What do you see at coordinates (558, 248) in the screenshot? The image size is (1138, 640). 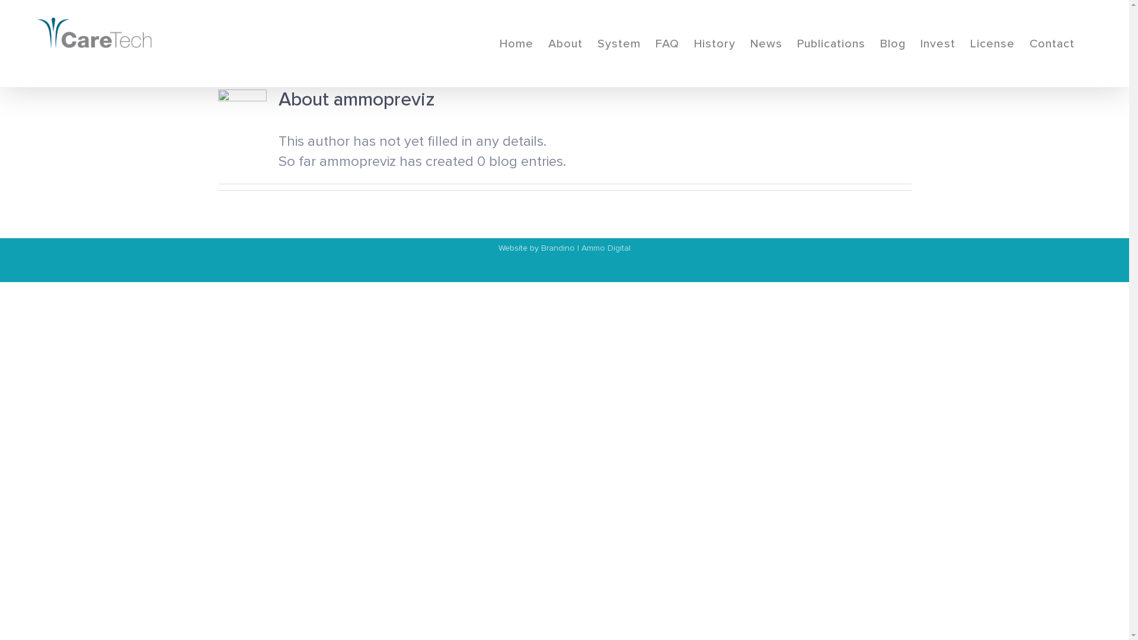 I see `Brandino` at bounding box center [558, 248].